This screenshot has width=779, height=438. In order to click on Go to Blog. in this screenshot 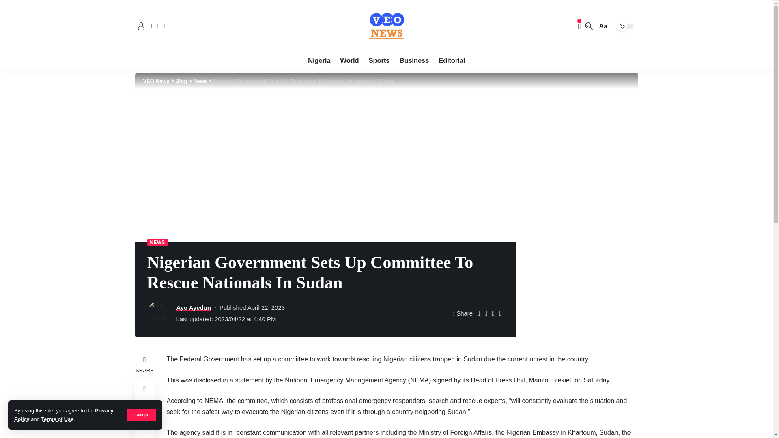, I will do `click(181, 81)`.